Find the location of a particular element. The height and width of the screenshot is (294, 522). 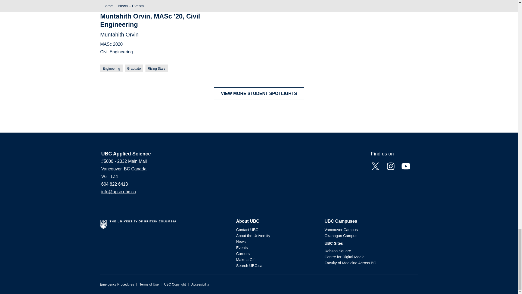

Engineering is located at coordinates (111, 68).